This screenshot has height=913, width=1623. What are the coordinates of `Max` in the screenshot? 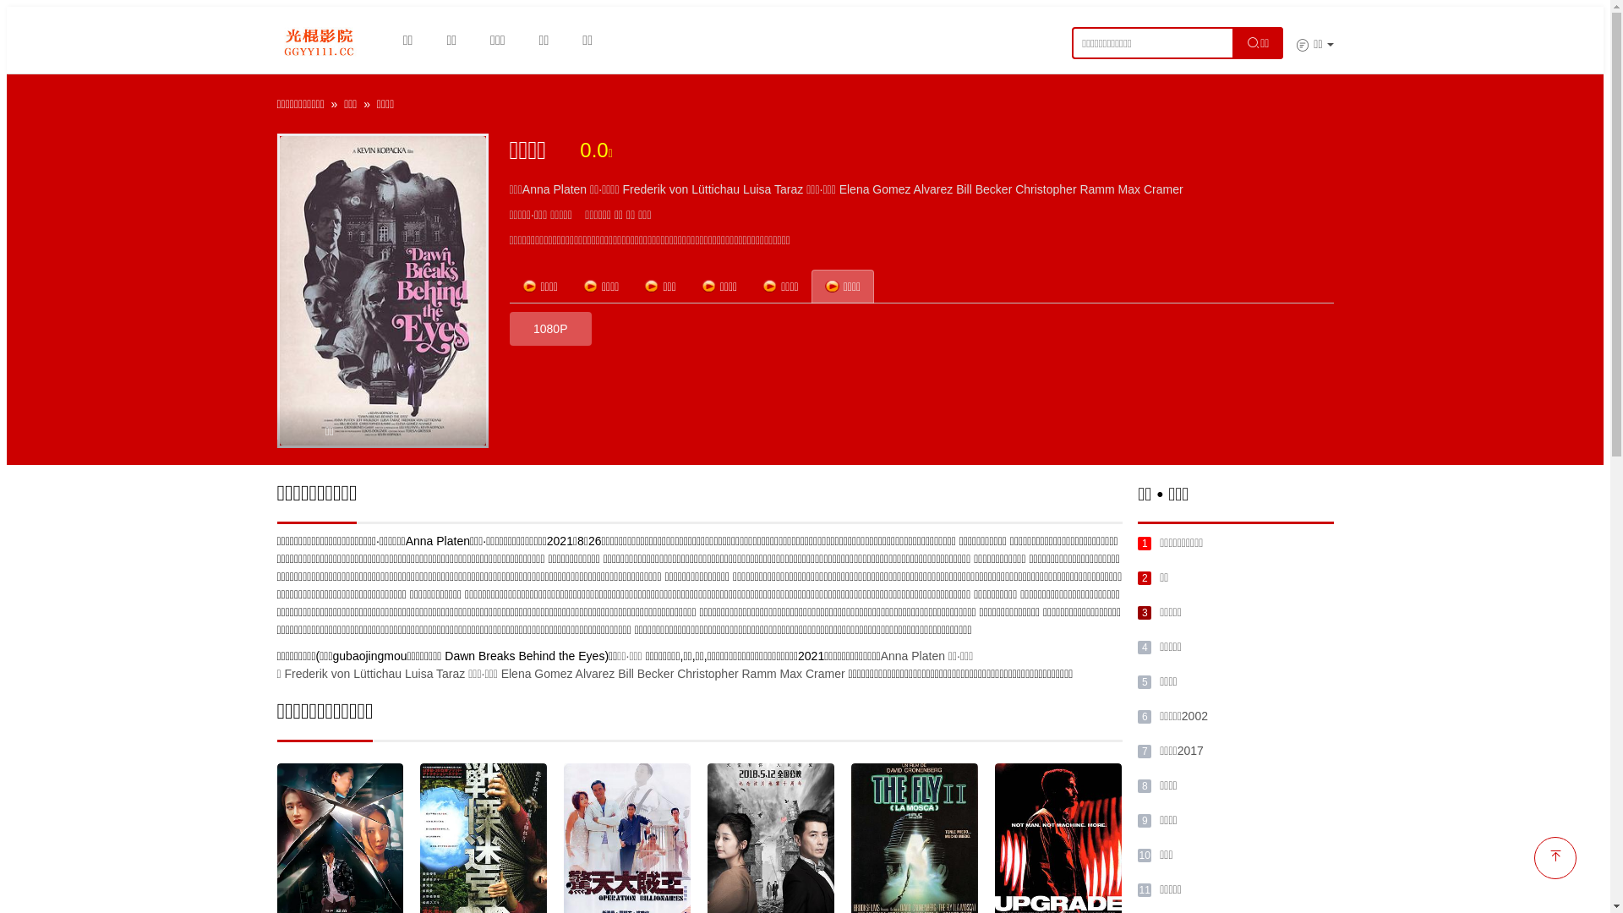 It's located at (791, 674).